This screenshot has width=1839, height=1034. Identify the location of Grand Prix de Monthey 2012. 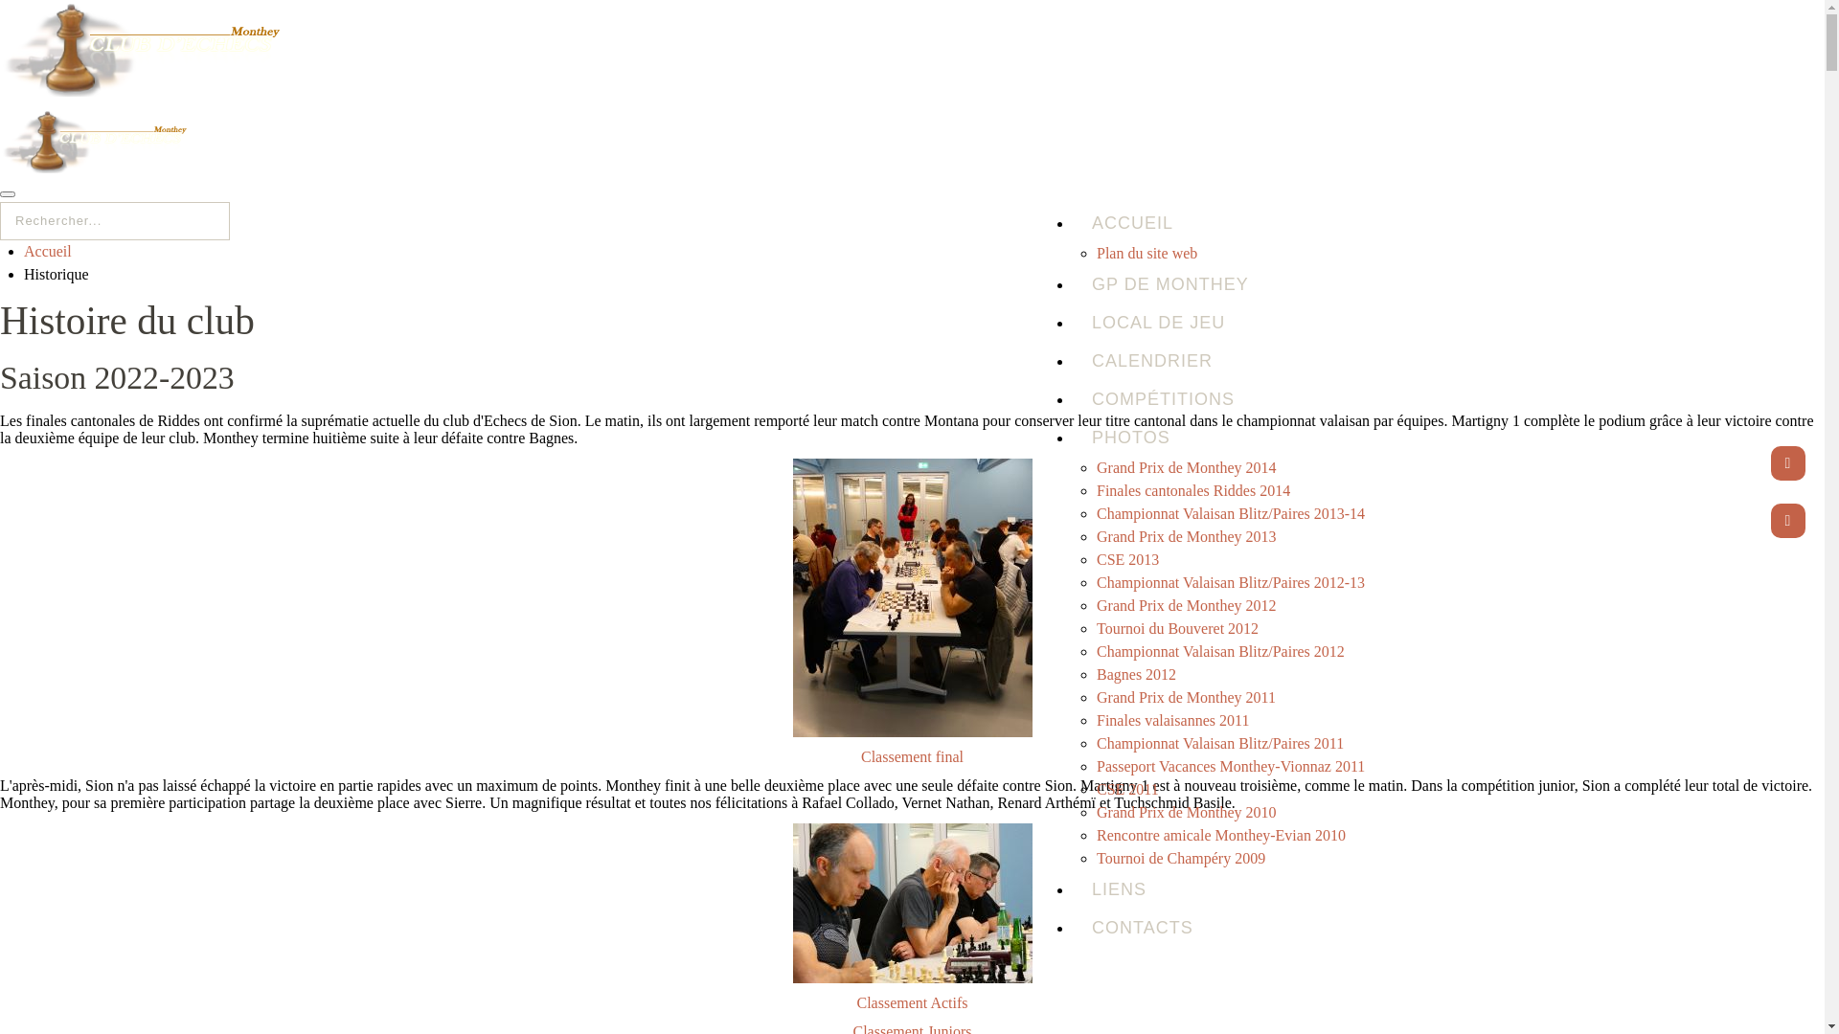
(1187, 605).